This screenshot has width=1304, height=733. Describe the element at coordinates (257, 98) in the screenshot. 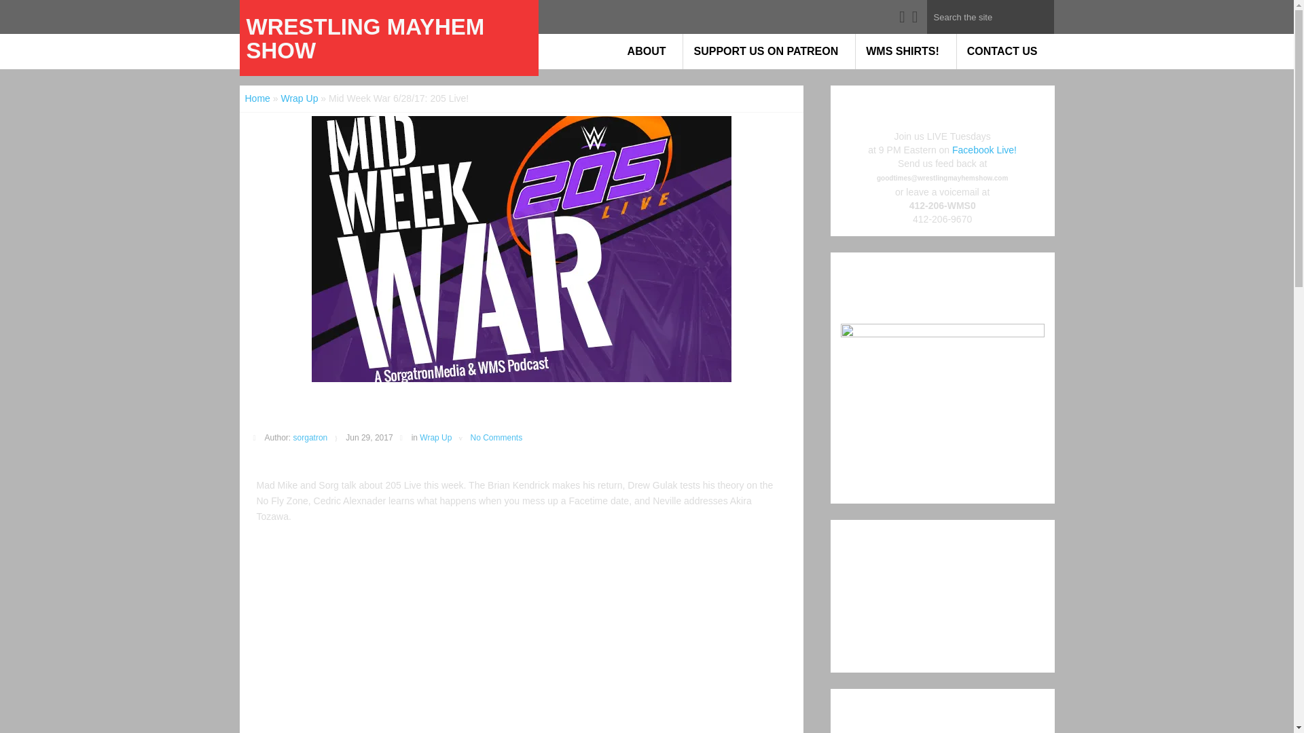

I see `Home` at that location.